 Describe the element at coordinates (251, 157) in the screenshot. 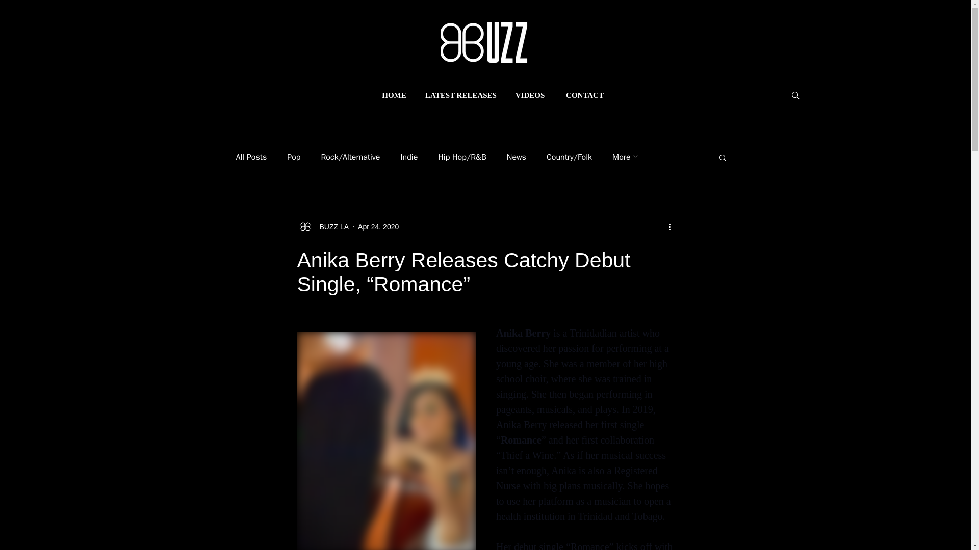

I see `All Posts` at that location.